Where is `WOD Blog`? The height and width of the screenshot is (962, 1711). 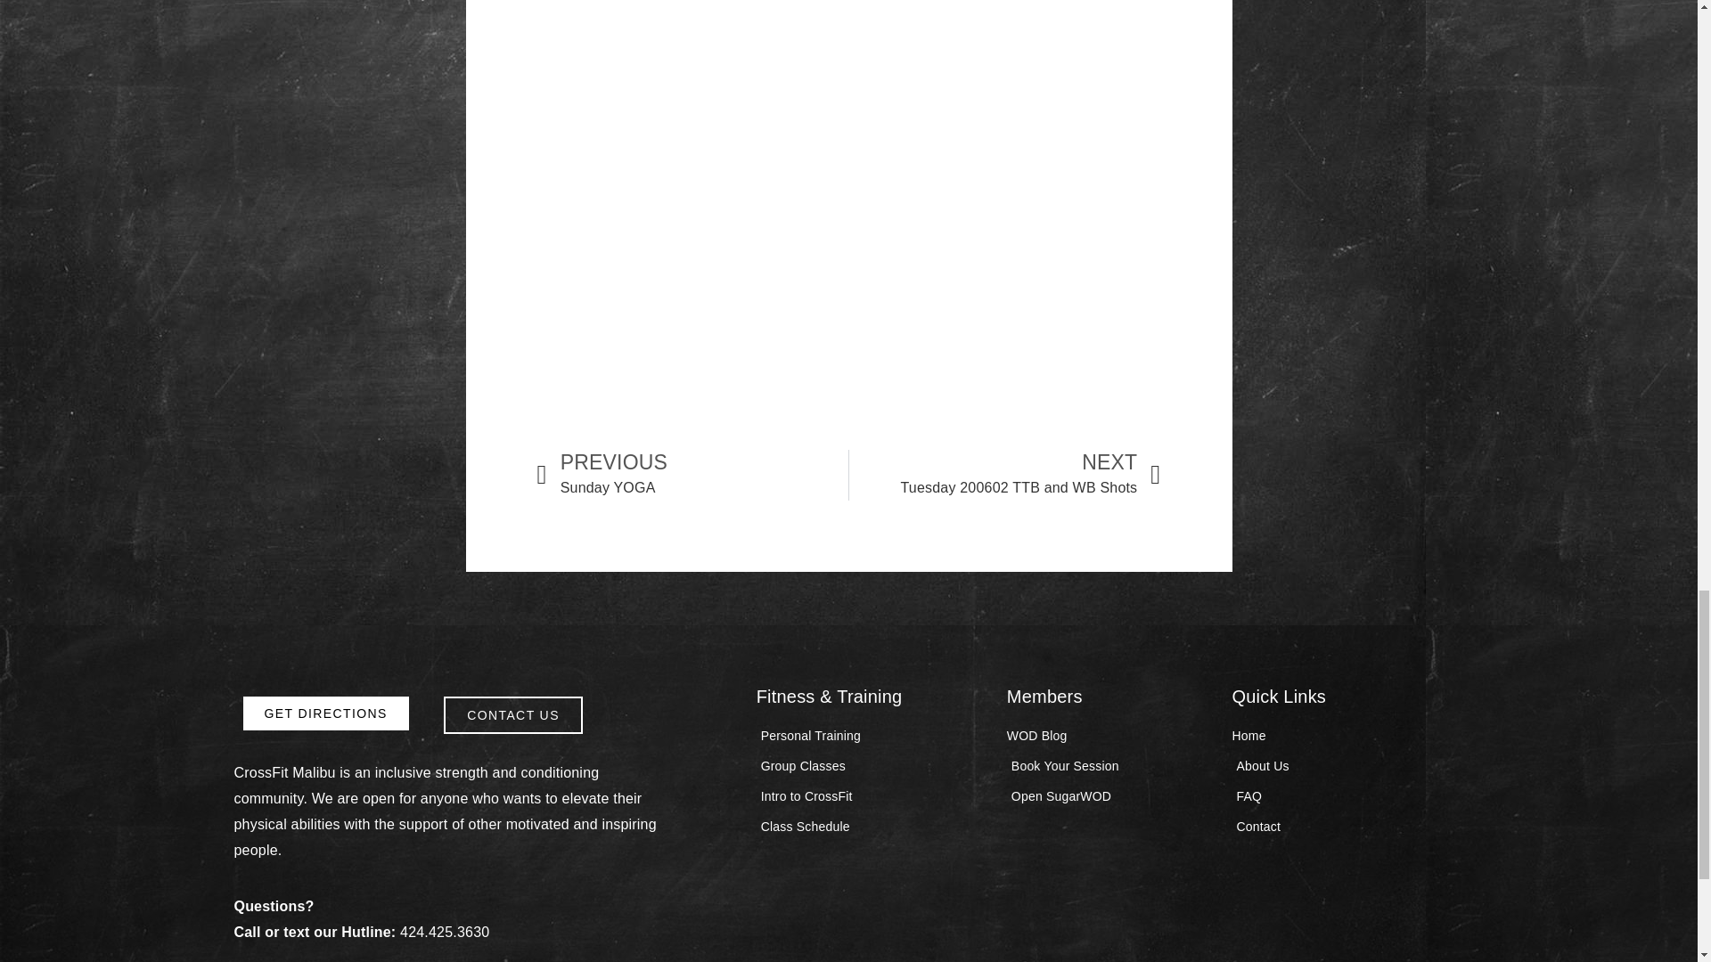
WOD Blog is located at coordinates (325, 713).